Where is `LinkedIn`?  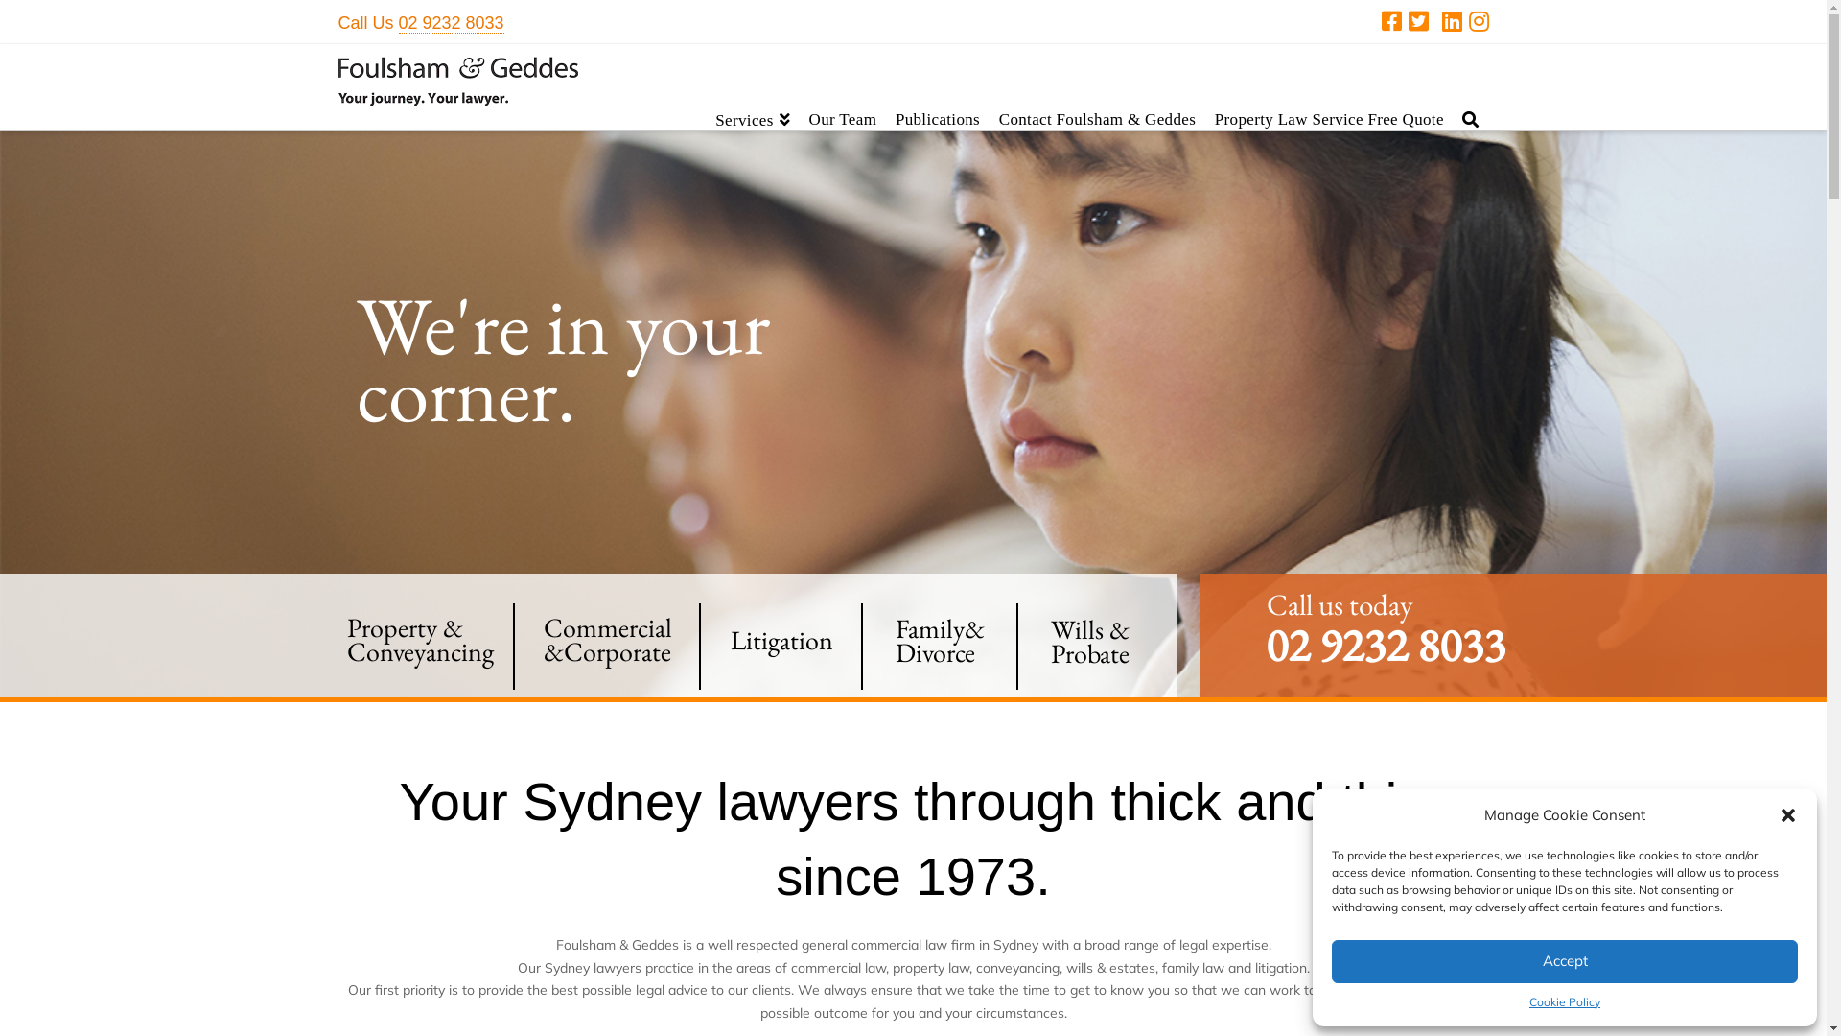 LinkedIn is located at coordinates (1452, 21).